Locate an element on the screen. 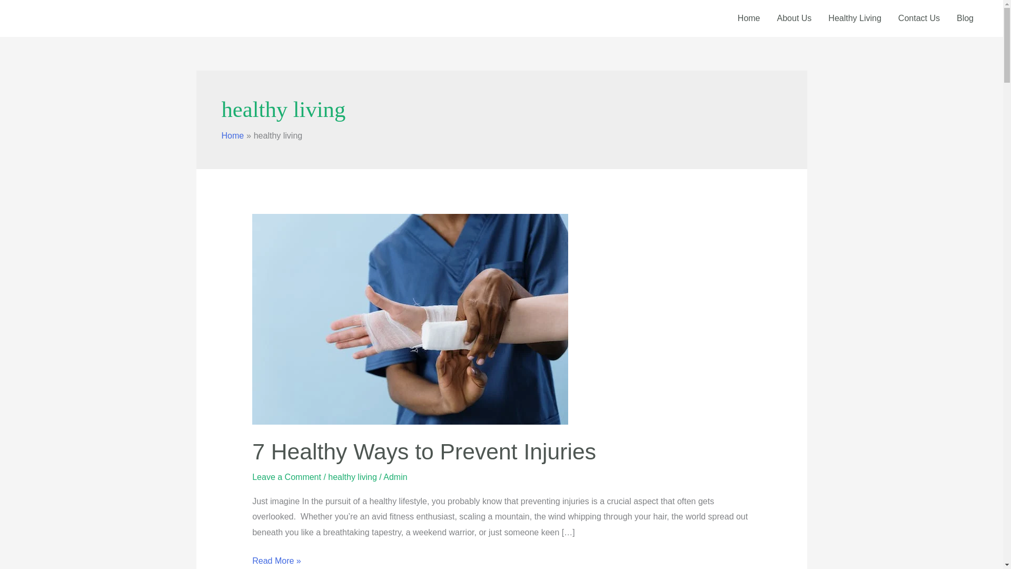  View all posts by Admin is located at coordinates (395, 477).